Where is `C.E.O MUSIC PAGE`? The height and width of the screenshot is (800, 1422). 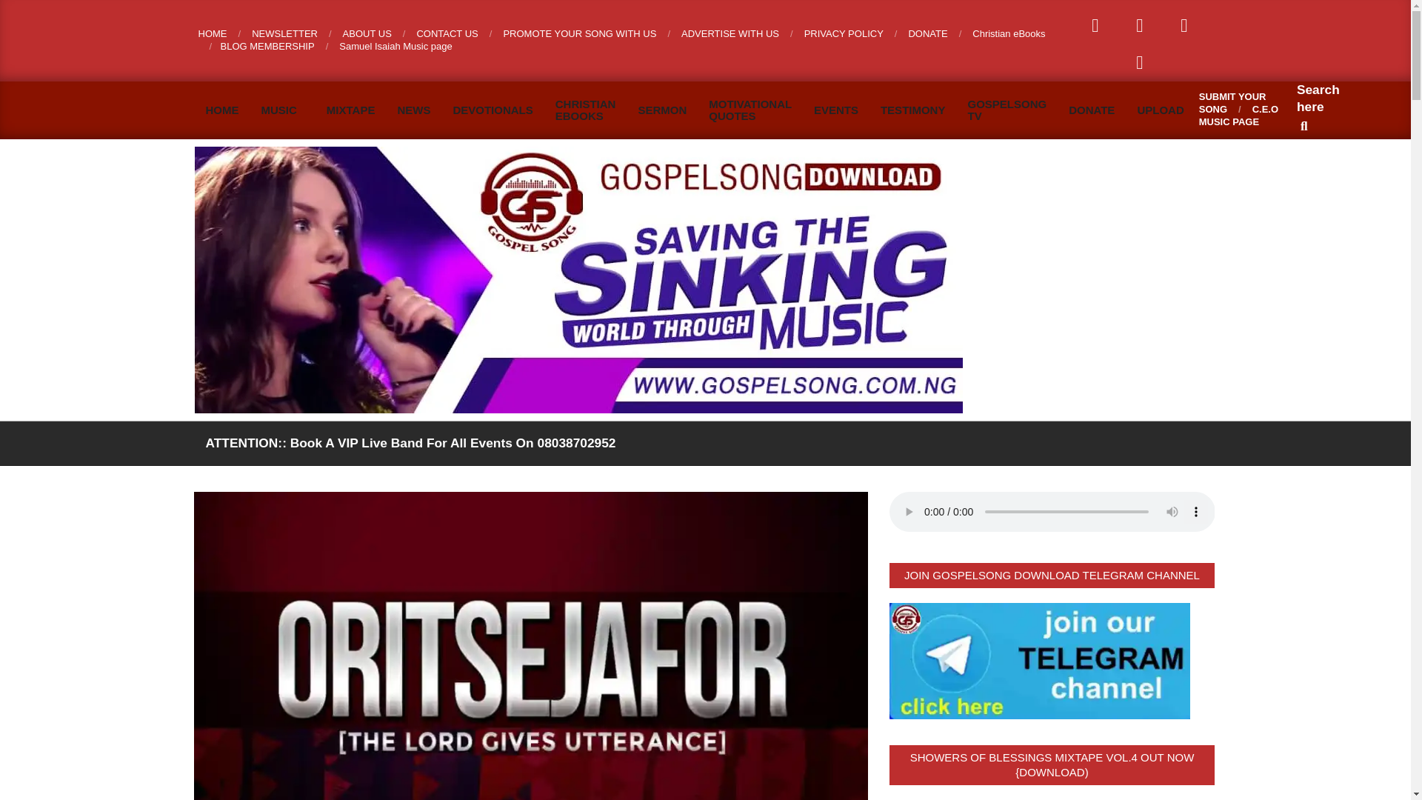 C.E.O MUSIC PAGE is located at coordinates (1238, 116).